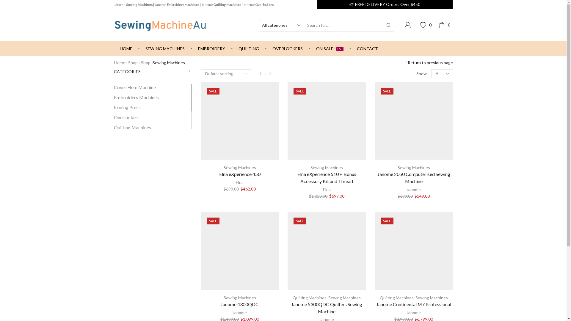 This screenshot has width=571, height=321. Describe the element at coordinates (288, 49) in the screenshot. I see `OVERLOCKERS` at that location.